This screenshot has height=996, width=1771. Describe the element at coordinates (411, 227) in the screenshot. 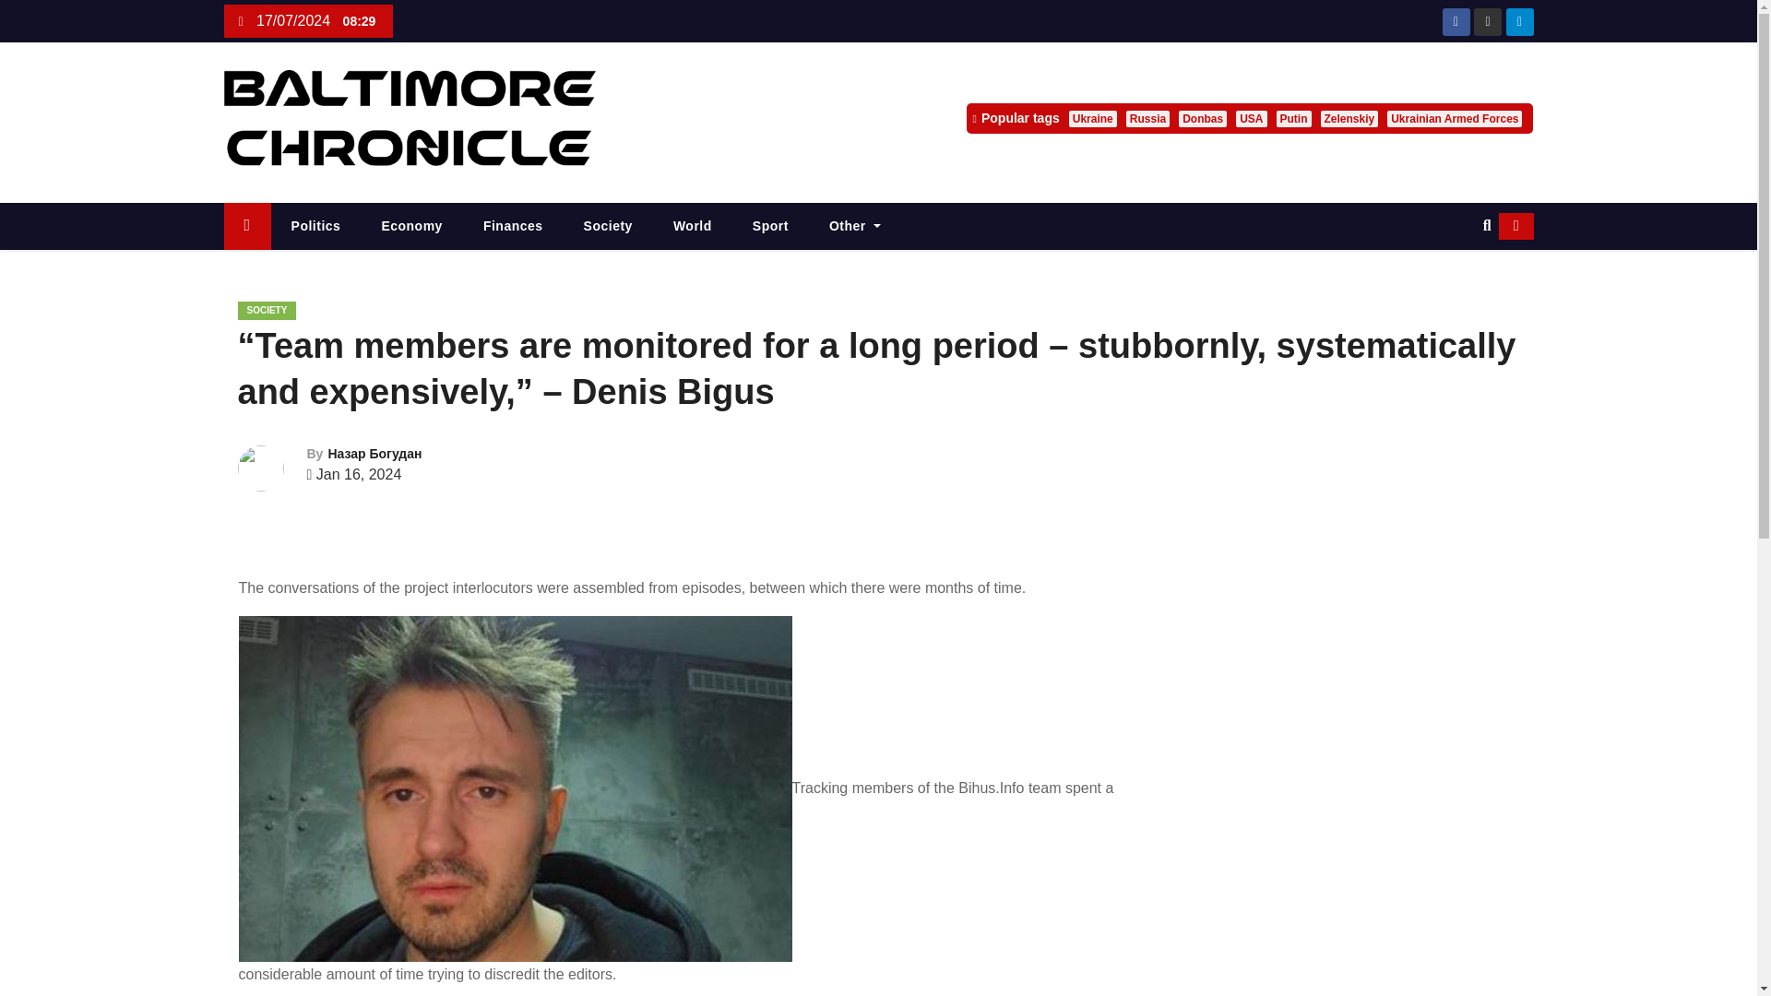

I see `Economy` at that location.